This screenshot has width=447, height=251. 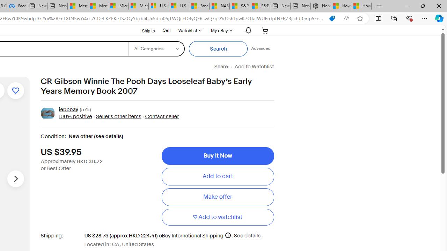 I want to click on Notifications, so click(x=247, y=30).